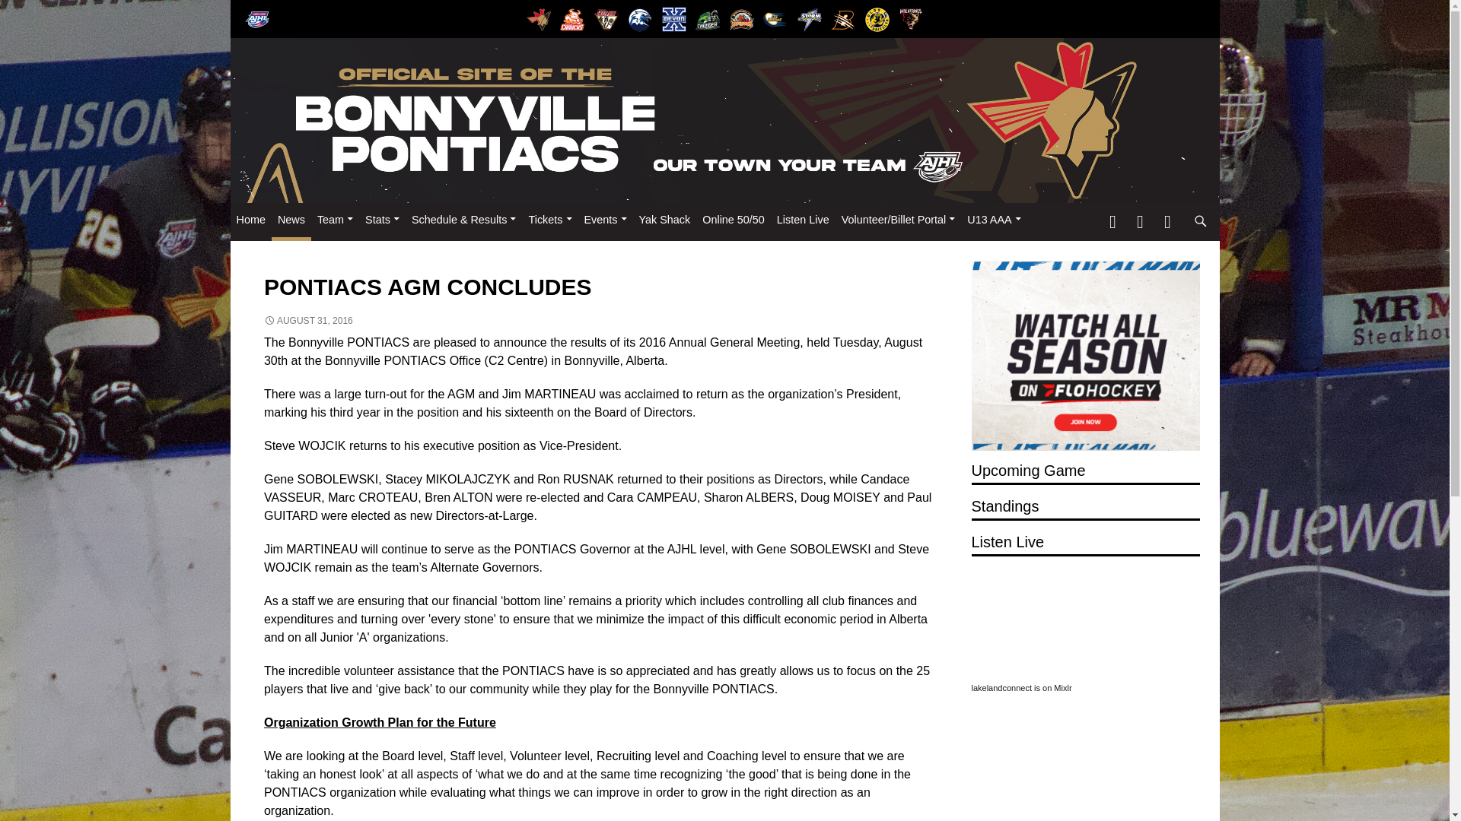 The image size is (1461, 821). Describe the element at coordinates (606, 20) in the screenshot. I see `Camrose Kodiaks` at that location.